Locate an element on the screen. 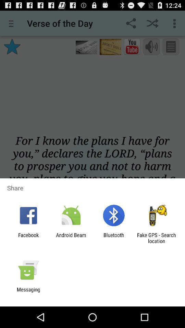 This screenshot has width=185, height=328. choose item next to the bluetooth is located at coordinates (71, 238).